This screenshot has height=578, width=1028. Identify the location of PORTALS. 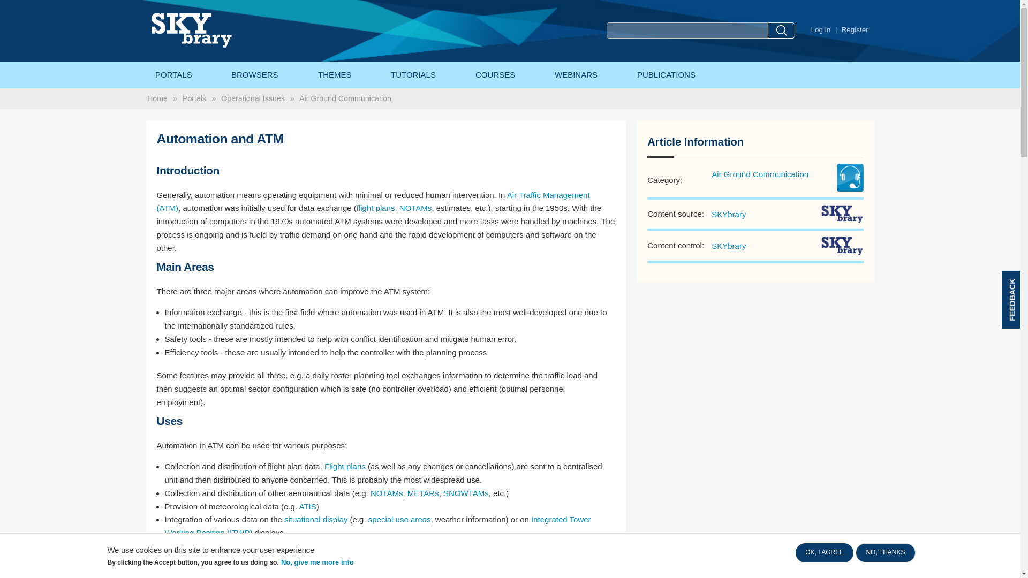
(173, 52).